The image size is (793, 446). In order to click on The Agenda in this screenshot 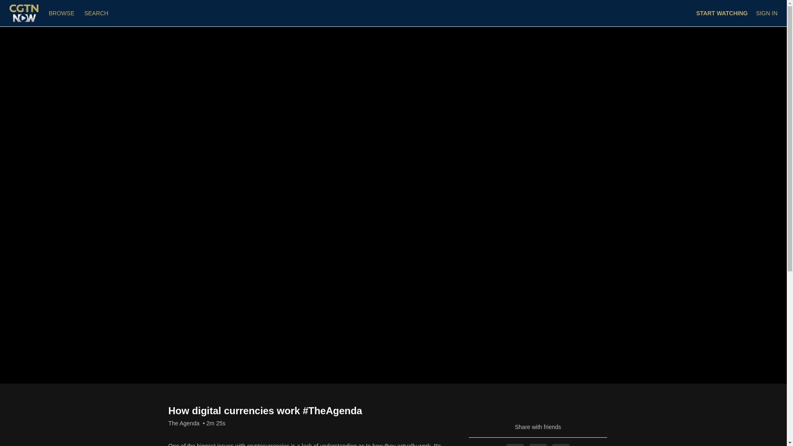, I will do `click(184, 423)`.